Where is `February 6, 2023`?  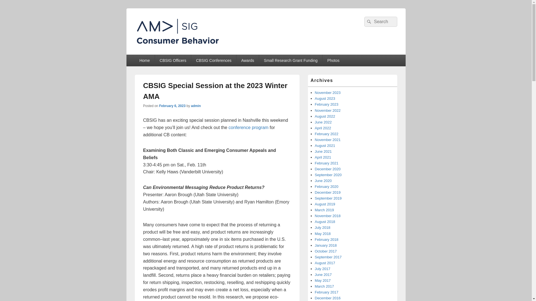 February 6, 2023 is located at coordinates (172, 106).